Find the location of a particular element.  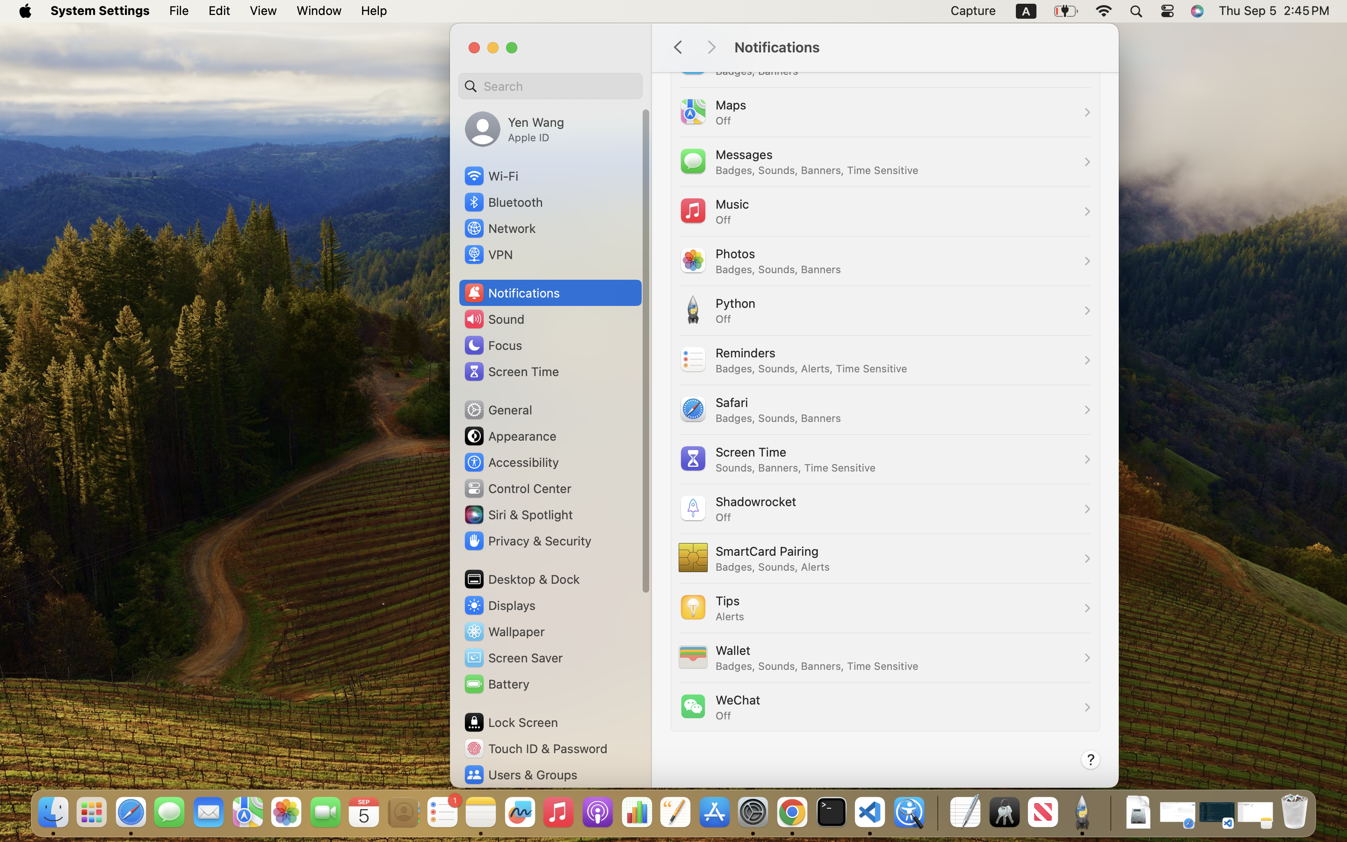

Battery is located at coordinates (496, 684).